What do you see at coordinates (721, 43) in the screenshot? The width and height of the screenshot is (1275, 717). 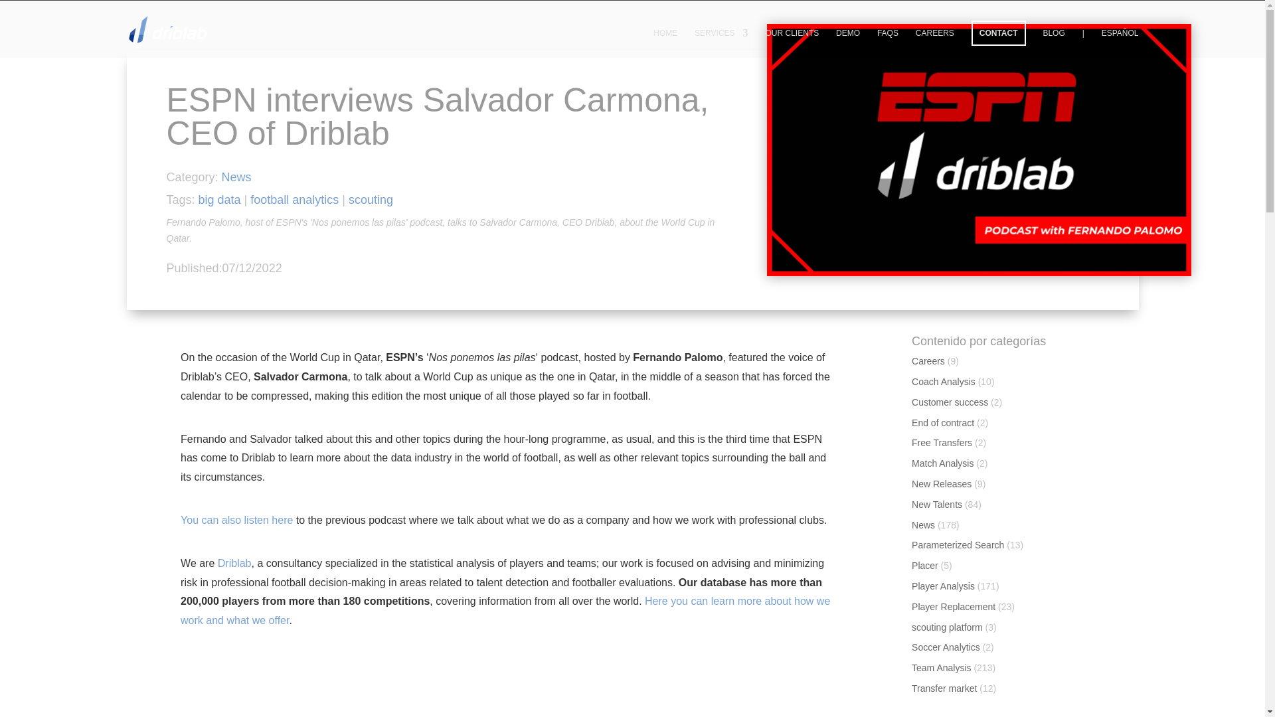 I see `SERVICES` at bounding box center [721, 43].